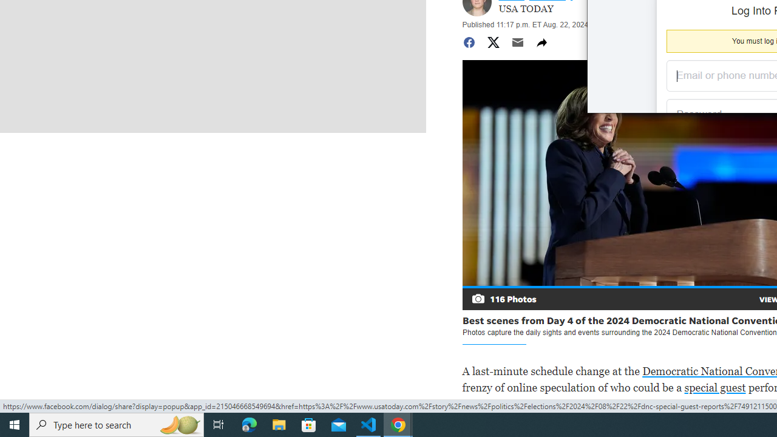 The image size is (777, 437). What do you see at coordinates (714, 387) in the screenshot?
I see `special guest` at bounding box center [714, 387].